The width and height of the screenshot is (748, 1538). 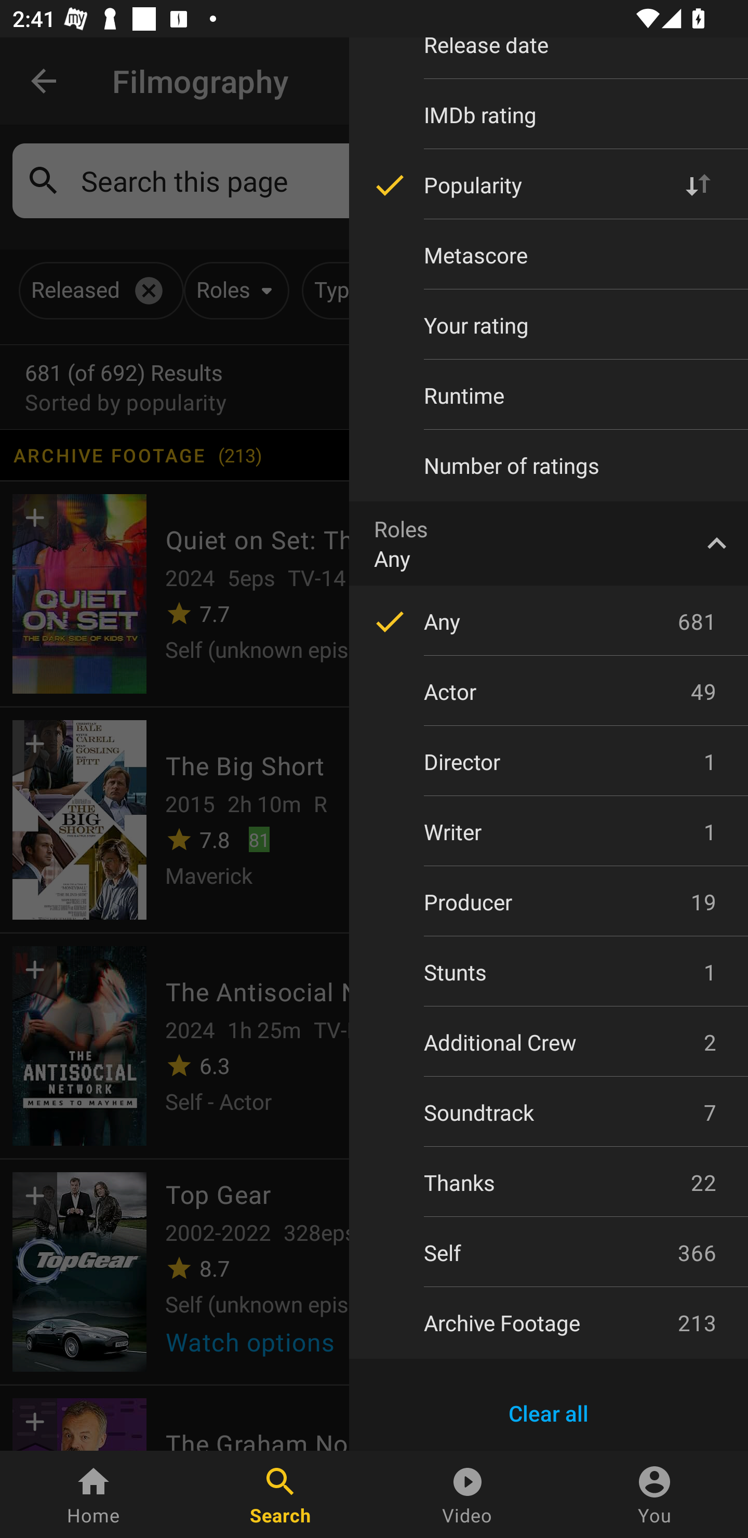 What do you see at coordinates (549, 57) in the screenshot?
I see `Release date` at bounding box center [549, 57].